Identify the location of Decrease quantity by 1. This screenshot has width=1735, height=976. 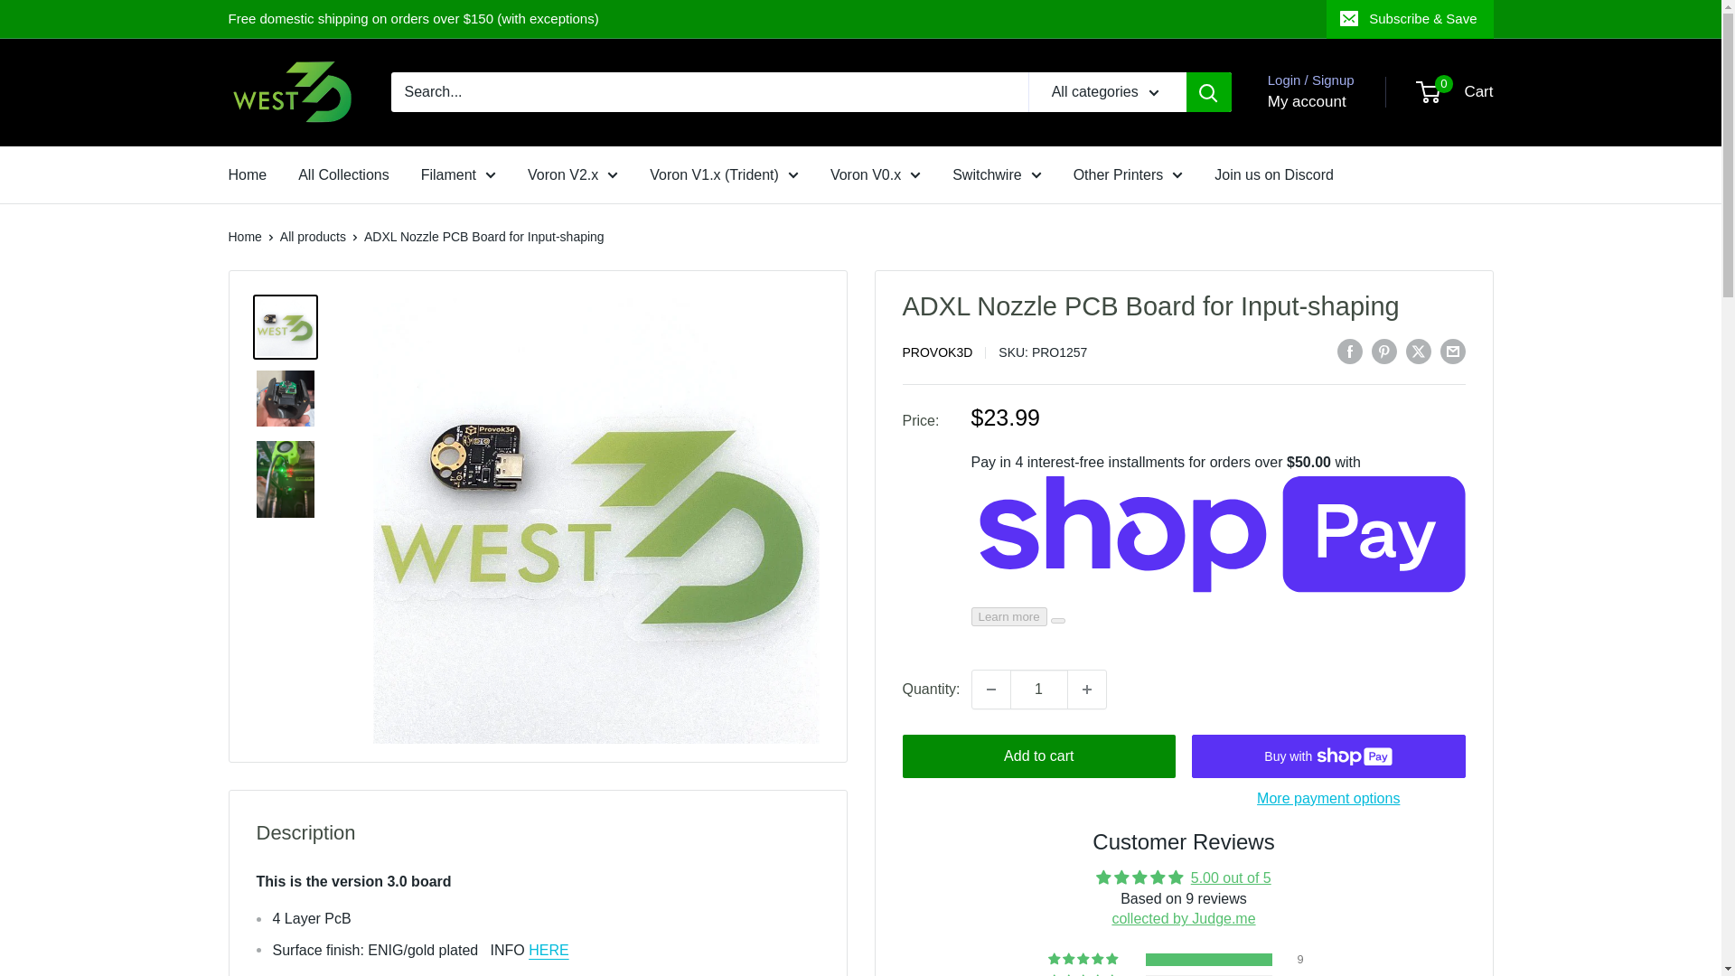
(990, 689).